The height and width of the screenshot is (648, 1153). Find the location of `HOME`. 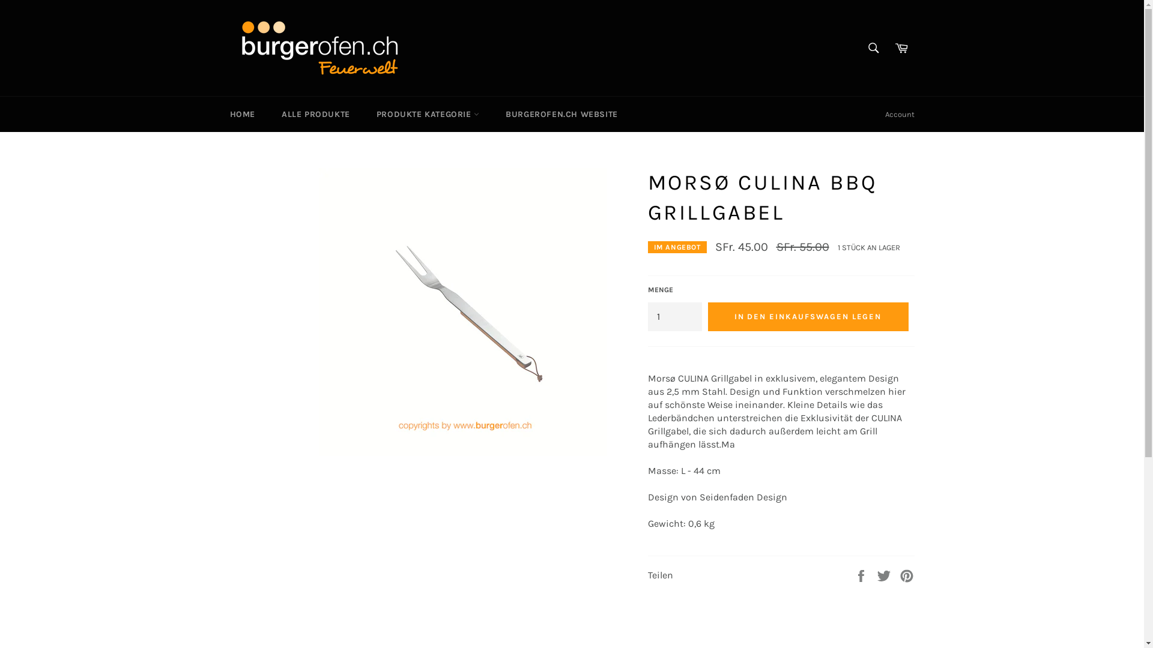

HOME is located at coordinates (242, 114).